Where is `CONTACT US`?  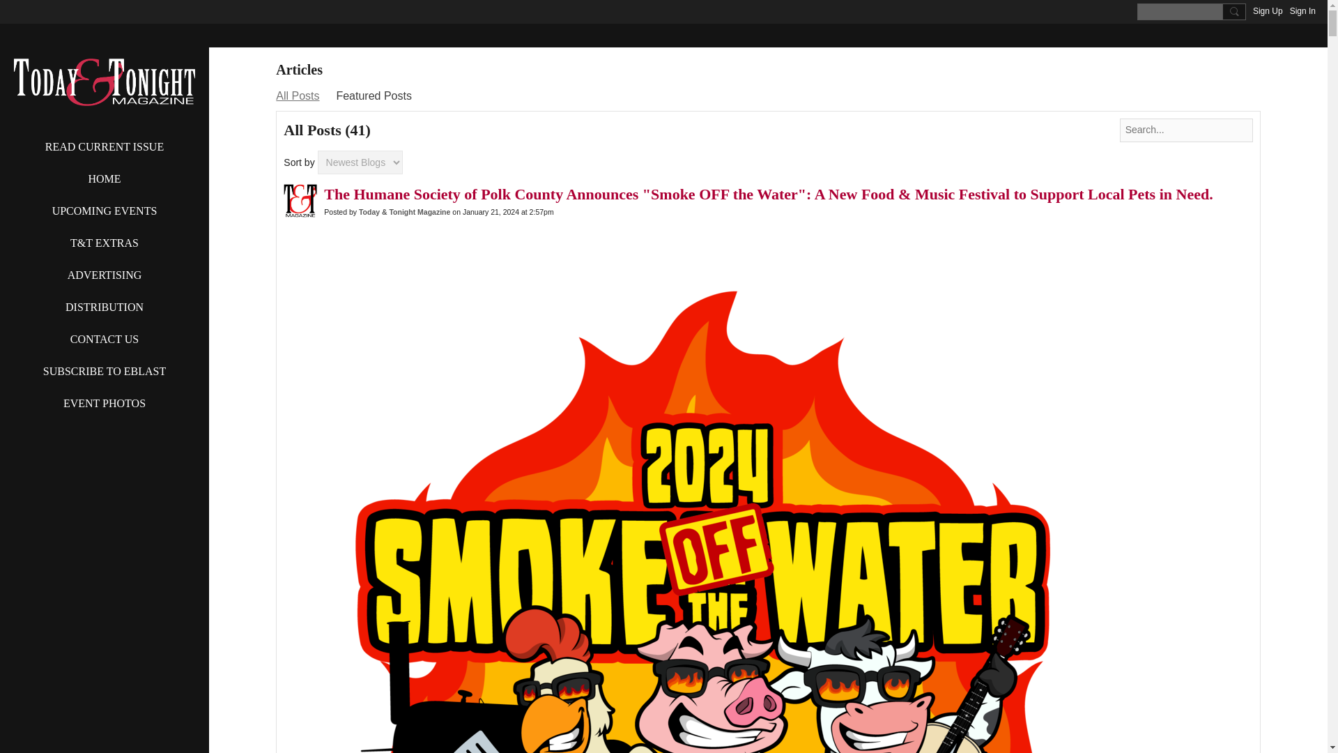 CONTACT US is located at coordinates (105, 339).